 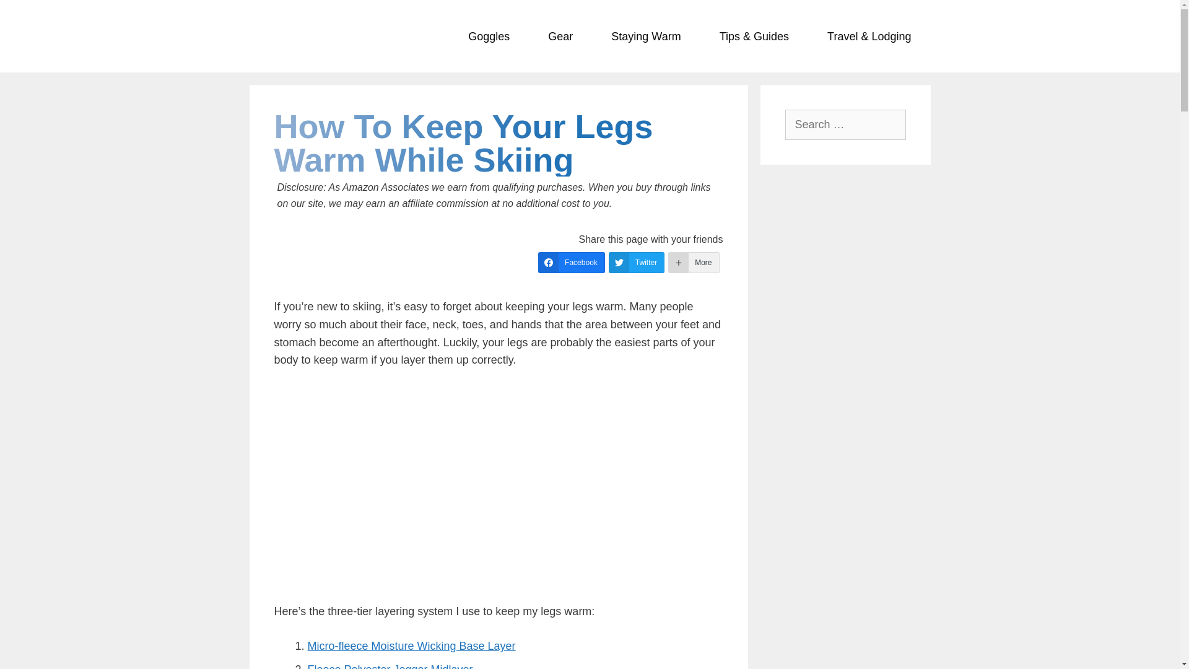 What do you see at coordinates (31, 15) in the screenshot?
I see `Search` at bounding box center [31, 15].